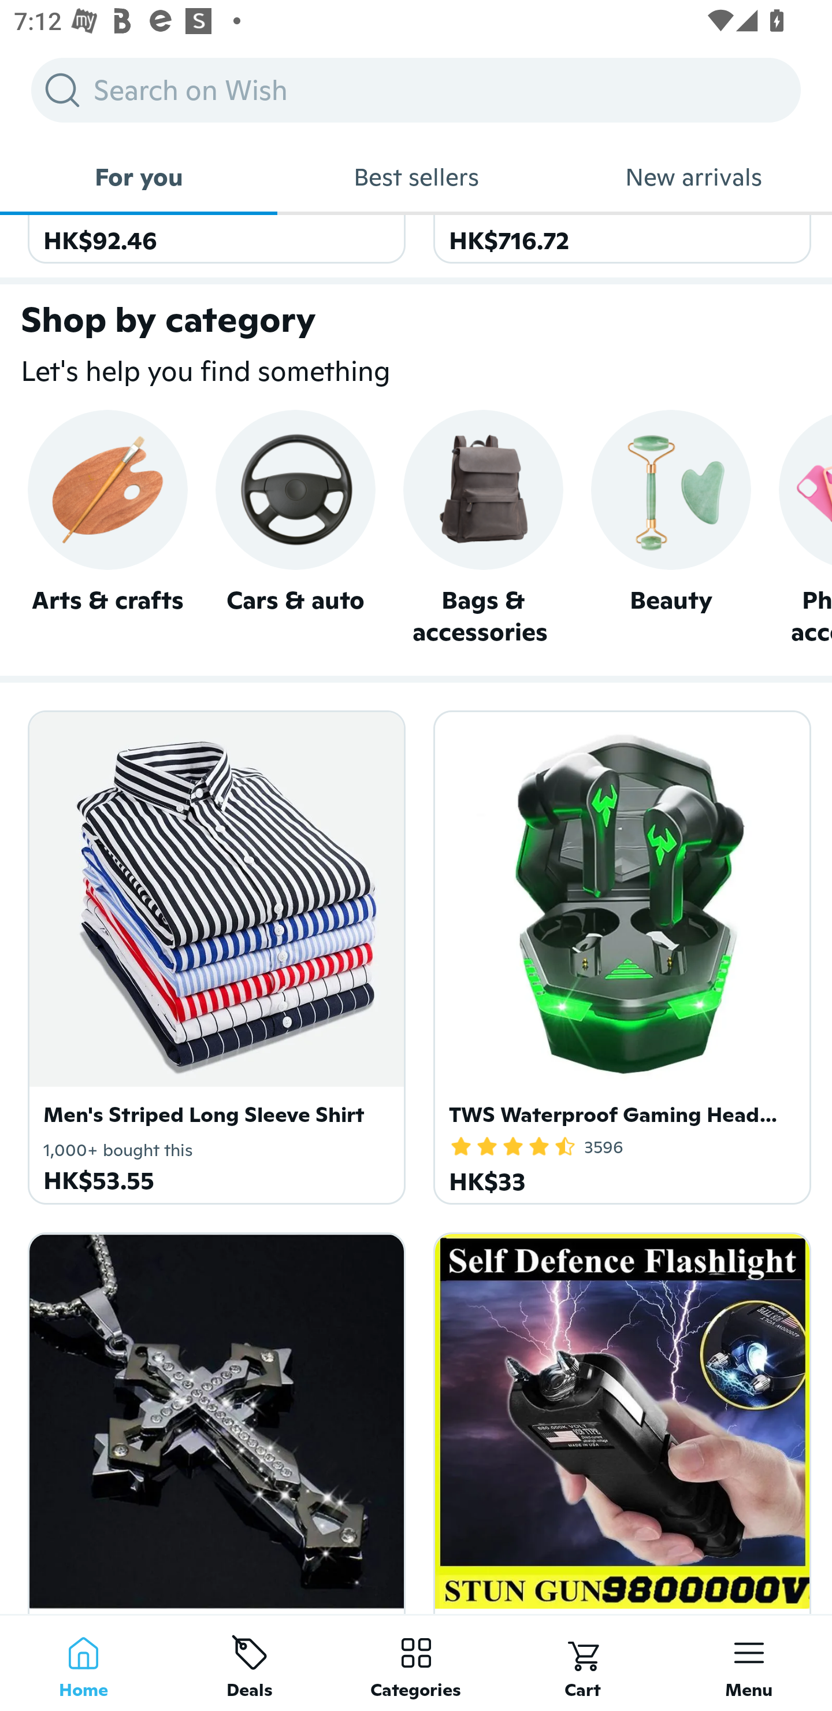 This screenshot has height=1711, width=832. I want to click on Cart, so click(582, 1662).